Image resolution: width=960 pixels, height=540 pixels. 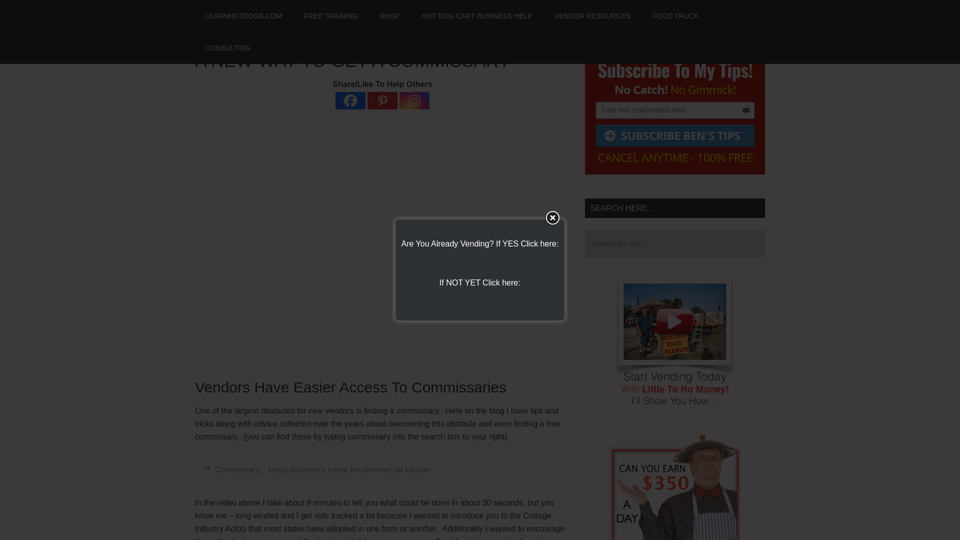 I want to click on Instagram, so click(x=414, y=100).